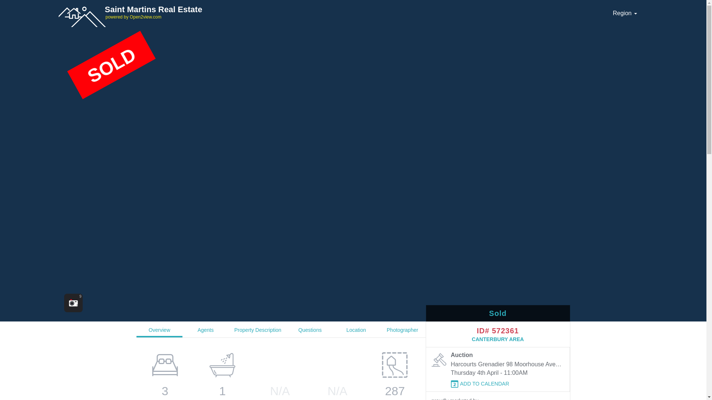 Image resolution: width=712 pixels, height=400 pixels. Describe the element at coordinates (180, 9) in the screenshot. I see `Saint Martins Real Estate` at that location.